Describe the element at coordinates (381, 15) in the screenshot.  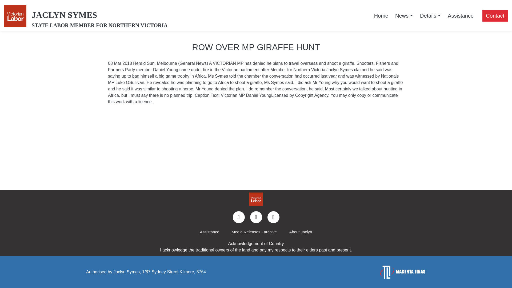
I see `Home` at that location.